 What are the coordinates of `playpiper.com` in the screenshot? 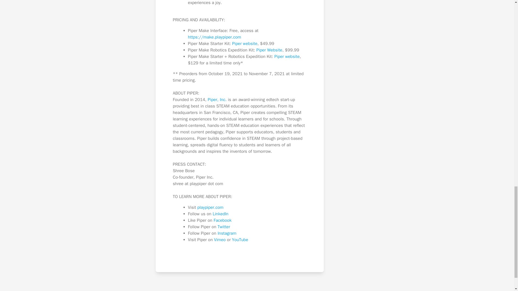 It's located at (210, 207).